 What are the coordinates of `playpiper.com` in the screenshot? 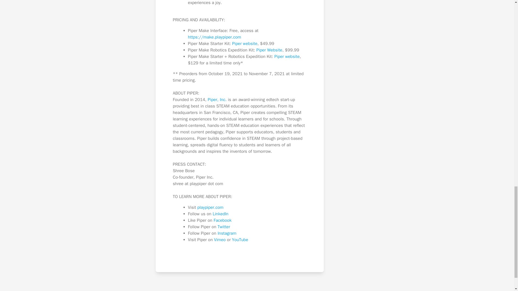 It's located at (210, 207).